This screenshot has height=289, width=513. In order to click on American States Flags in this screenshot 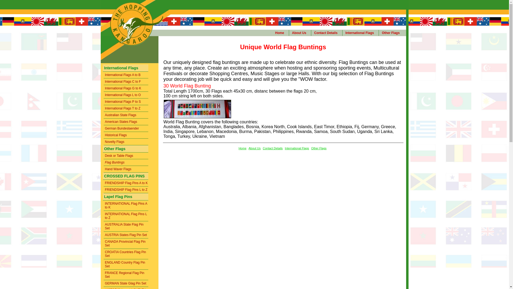, I will do `click(126, 122)`.